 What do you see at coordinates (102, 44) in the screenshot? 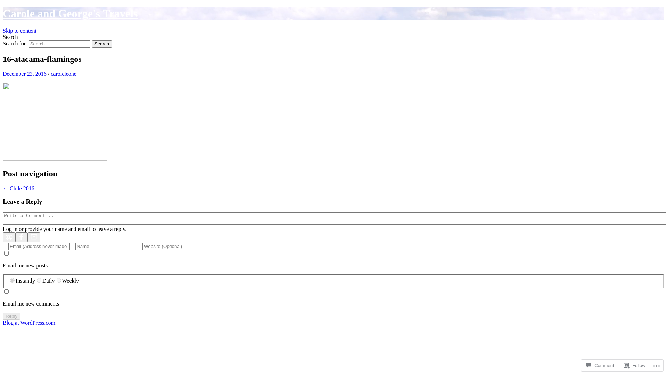
I see `Search` at bounding box center [102, 44].